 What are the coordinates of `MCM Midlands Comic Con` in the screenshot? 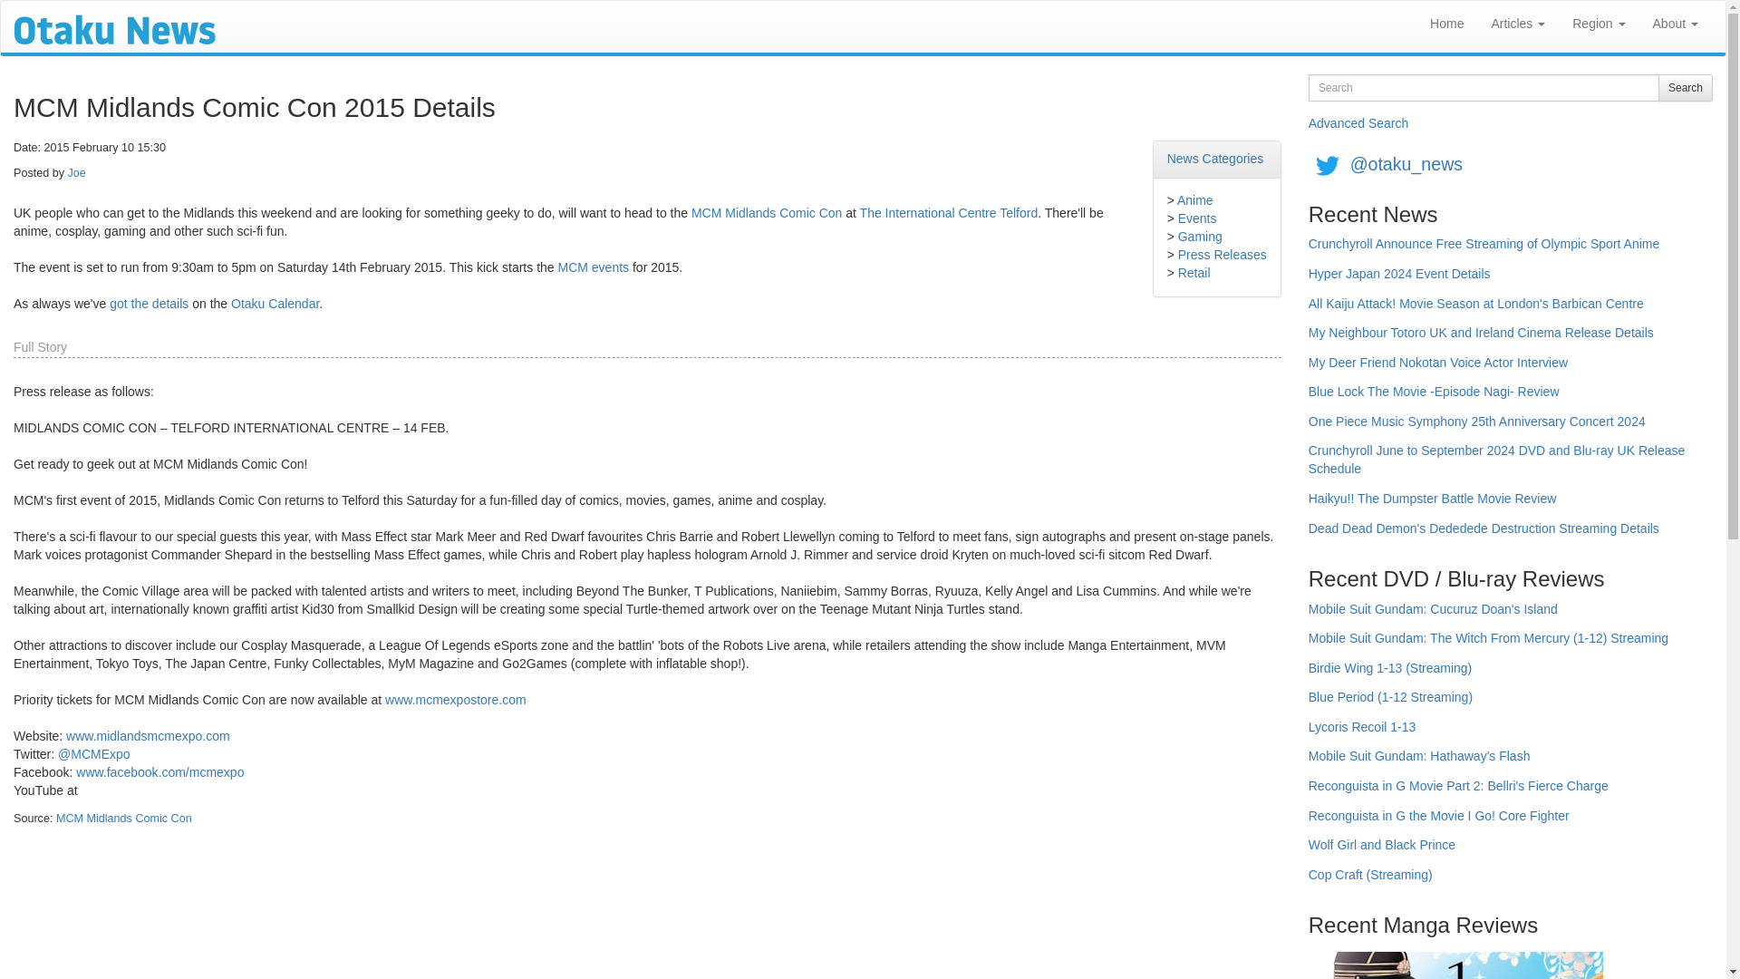 It's located at (123, 819).